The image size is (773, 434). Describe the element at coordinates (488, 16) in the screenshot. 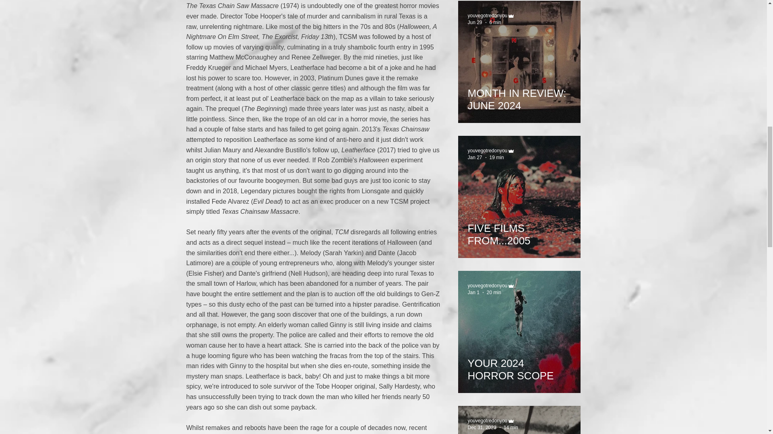

I see `youvegotredonyou` at that location.